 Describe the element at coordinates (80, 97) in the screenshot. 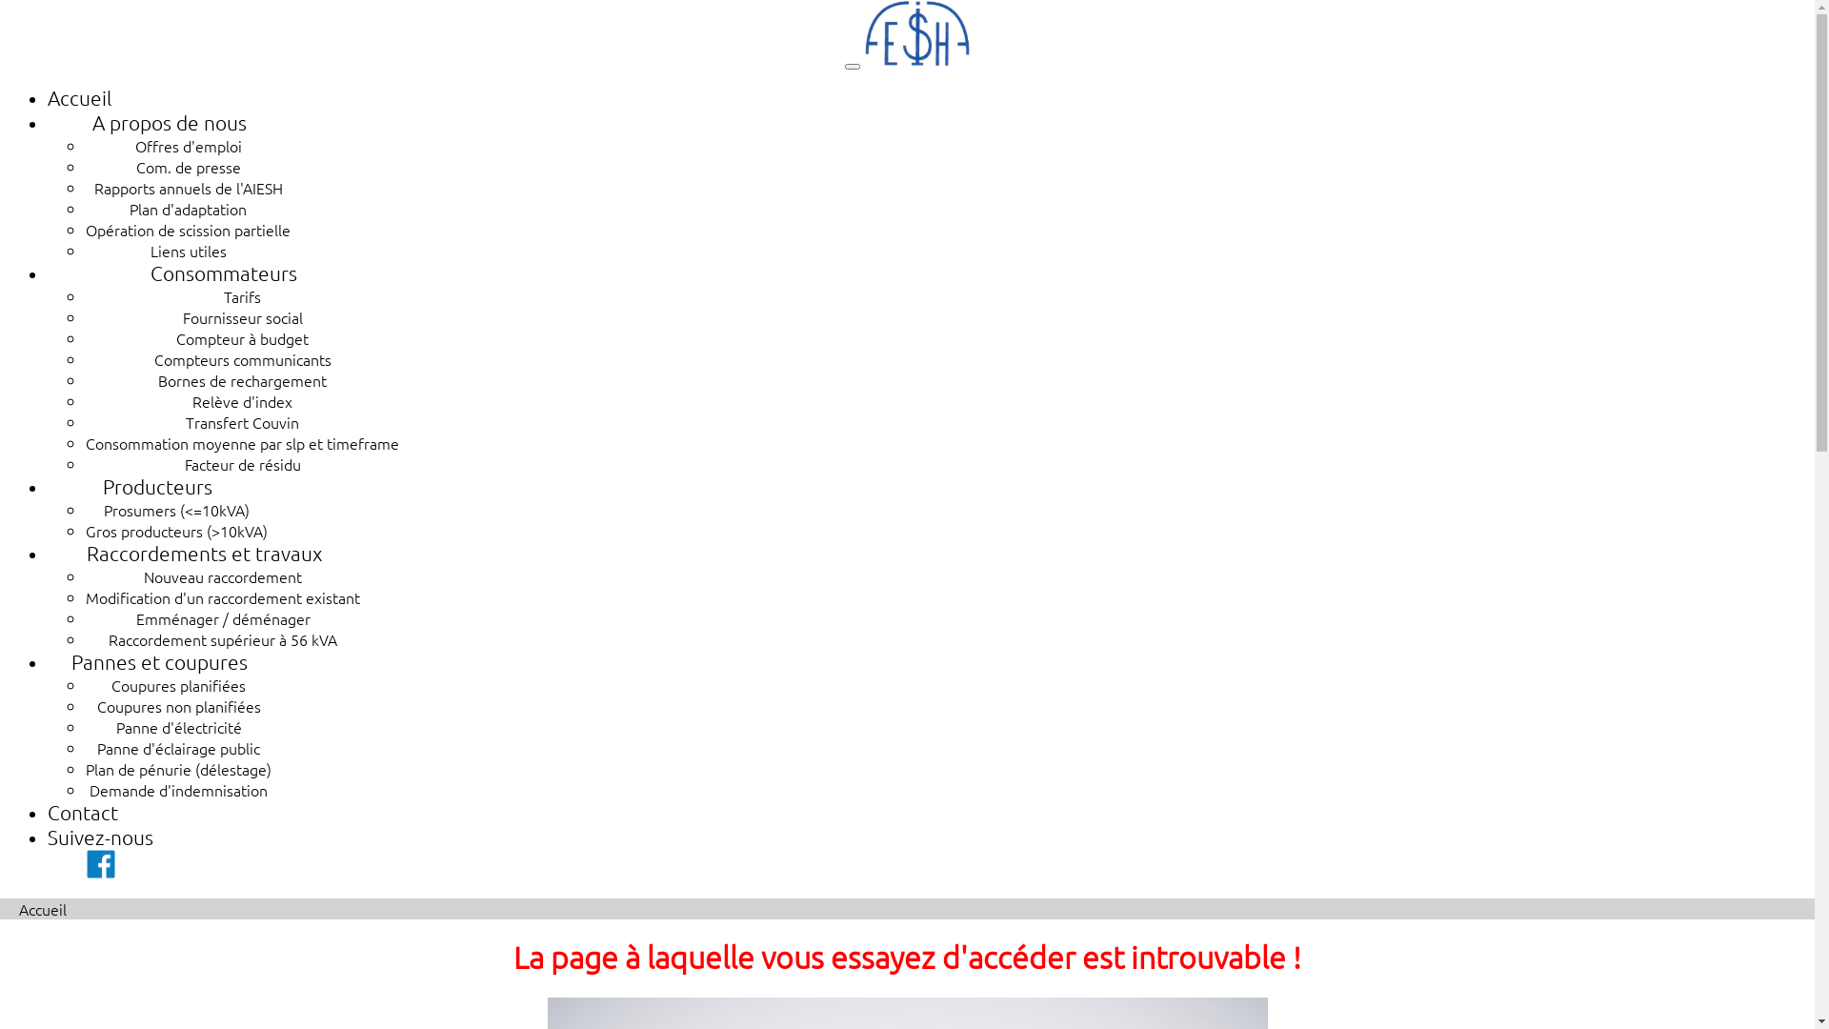

I see `Accueil` at that location.